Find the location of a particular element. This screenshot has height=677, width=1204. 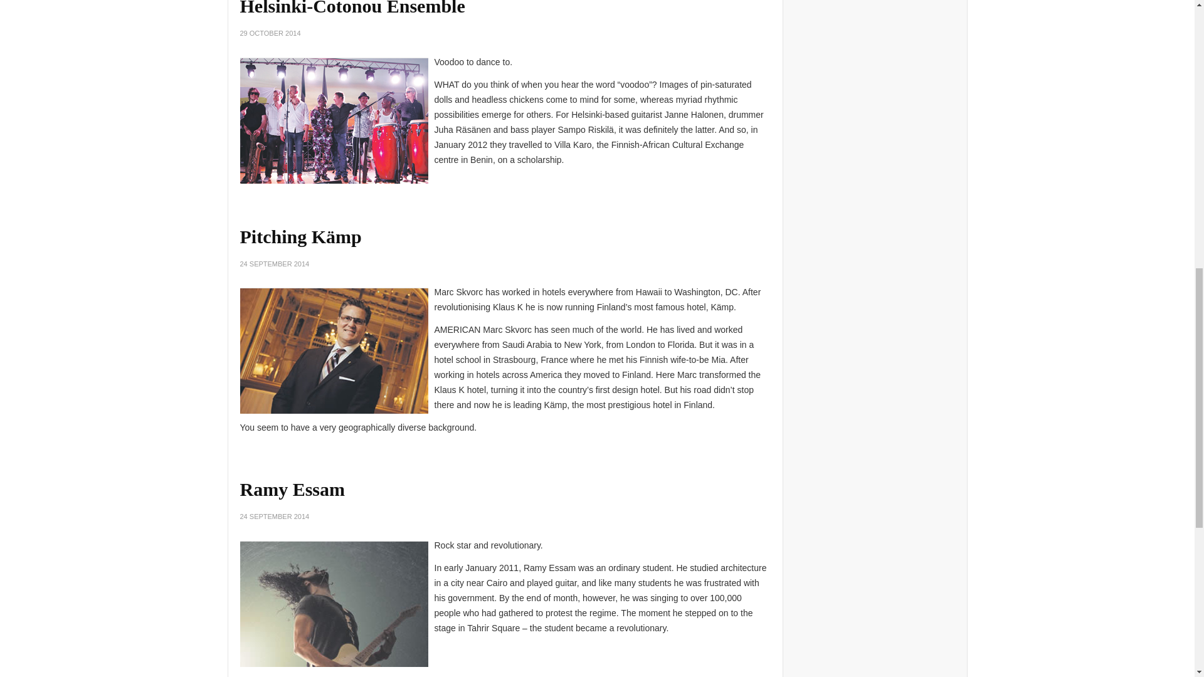

Helsinki-Cotonou Ensemble is located at coordinates (352, 8).